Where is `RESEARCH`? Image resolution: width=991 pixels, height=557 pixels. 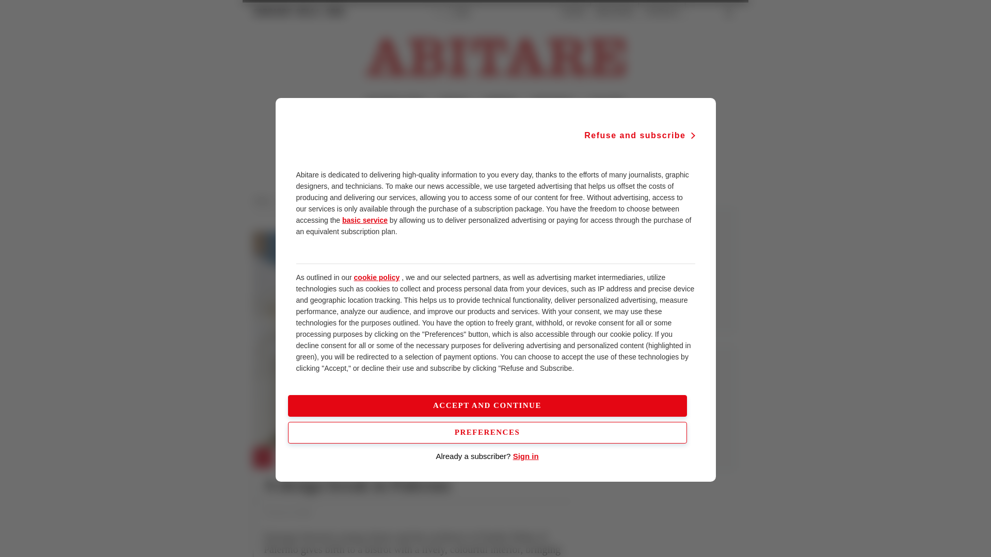 RESEARCH is located at coordinates (553, 102).